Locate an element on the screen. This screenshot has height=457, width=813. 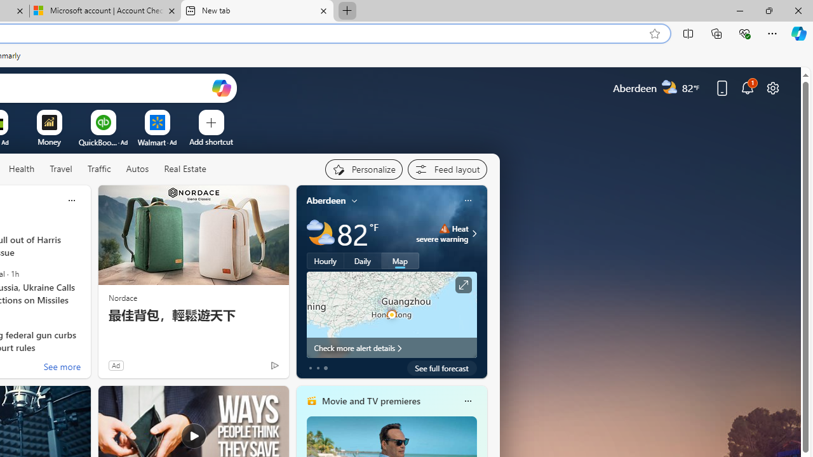
Money is located at coordinates (49, 142).